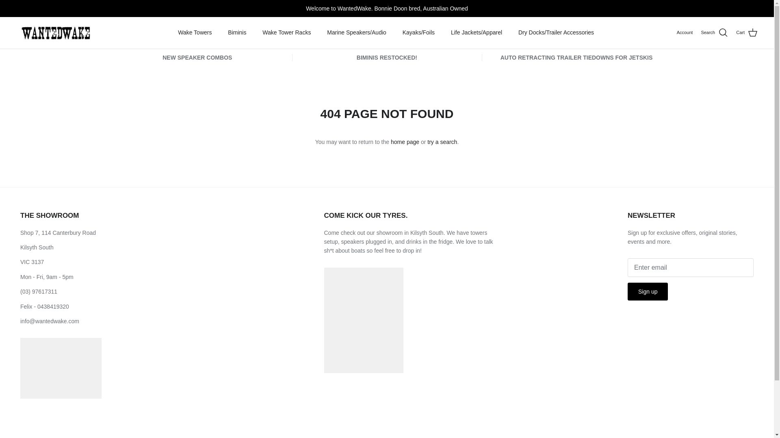 This screenshot has width=780, height=438. What do you see at coordinates (714, 32) in the screenshot?
I see `Search` at bounding box center [714, 32].